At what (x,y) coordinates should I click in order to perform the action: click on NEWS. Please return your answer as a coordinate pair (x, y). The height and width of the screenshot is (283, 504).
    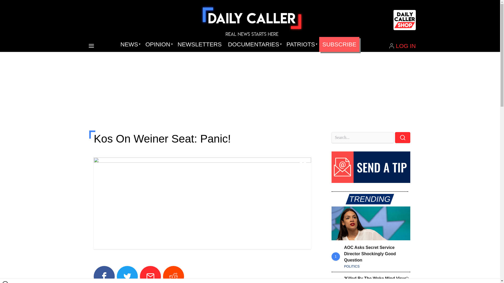
    Looking at the image, I should click on (130, 45).